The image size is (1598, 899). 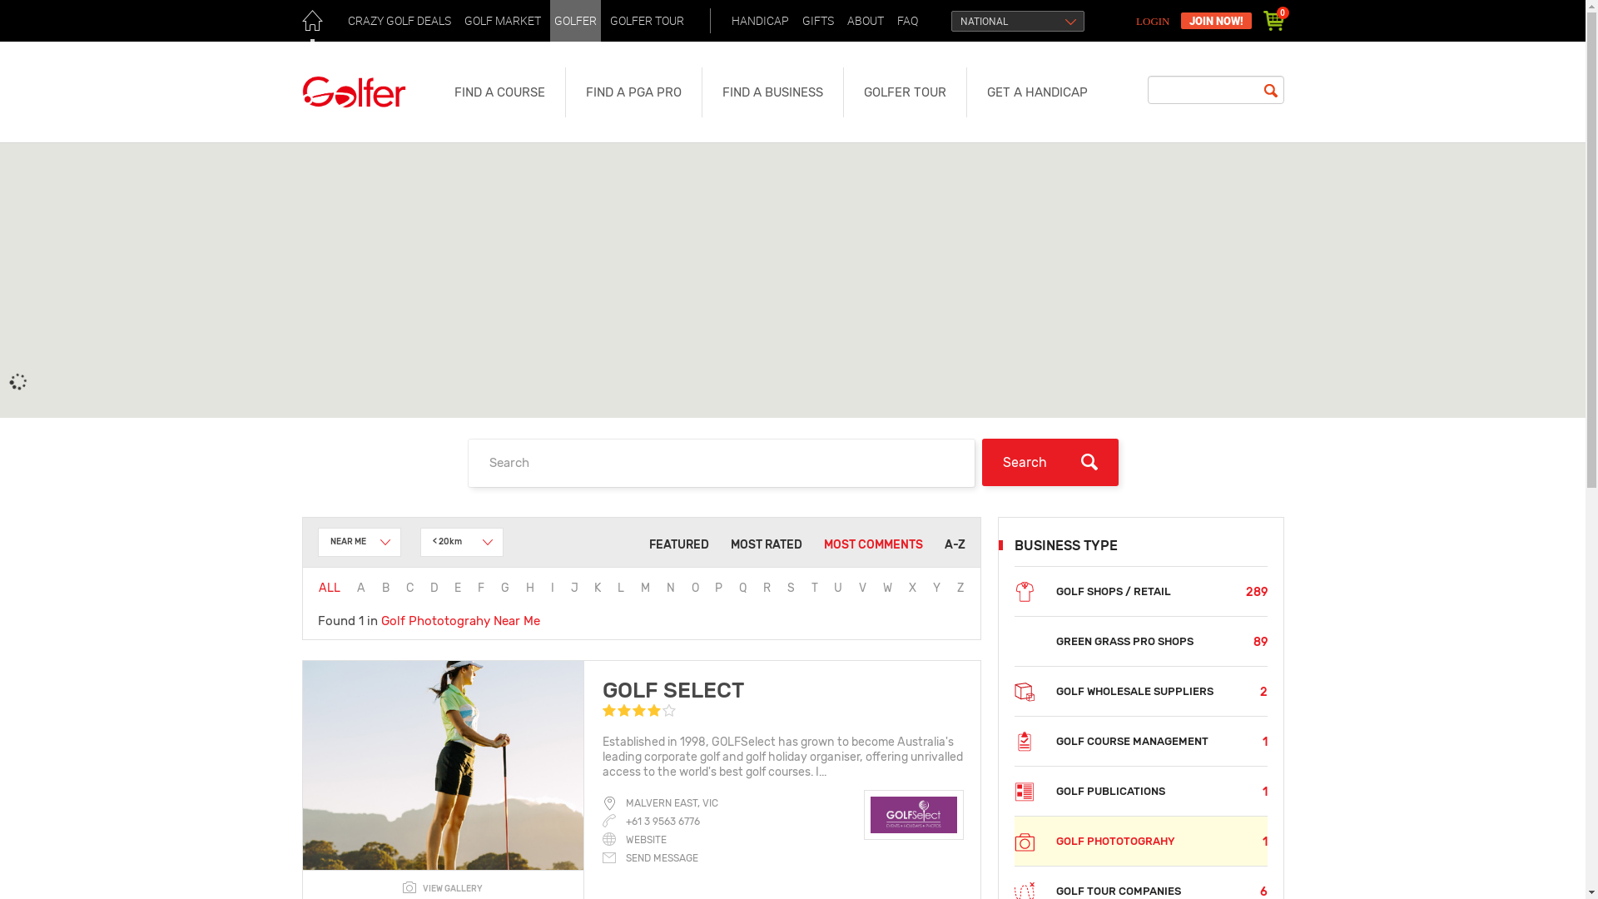 What do you see at coordinates (651, 858) in the screenshot?
I see `SEND MESSAGE` at bounding box center [651, 858].